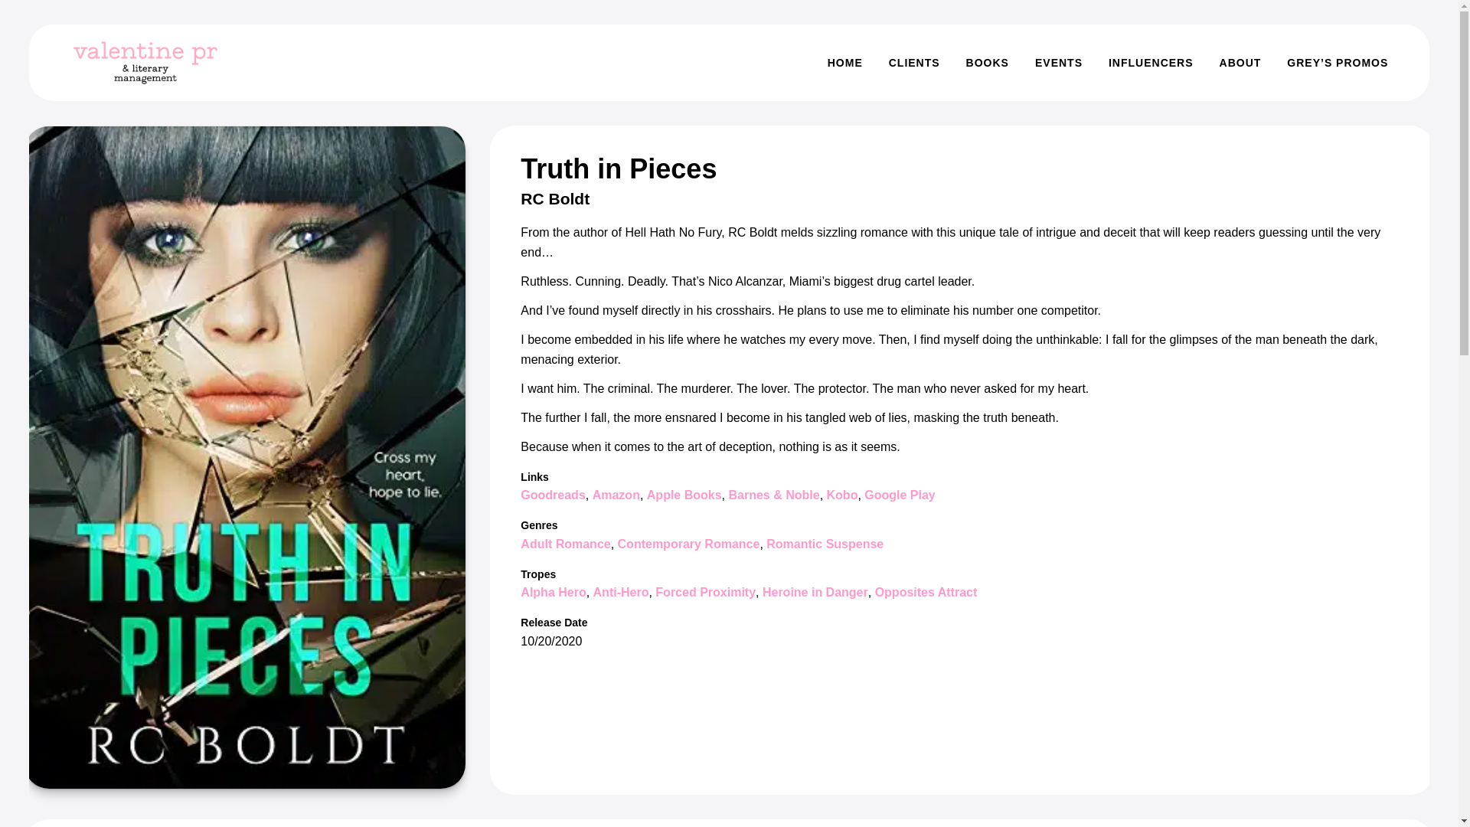 The image size is (1470, 827). What do you see at coordinates (622, 591) in the screenshot?
I see `Anti-Hero` at bounding box center [622, 591].